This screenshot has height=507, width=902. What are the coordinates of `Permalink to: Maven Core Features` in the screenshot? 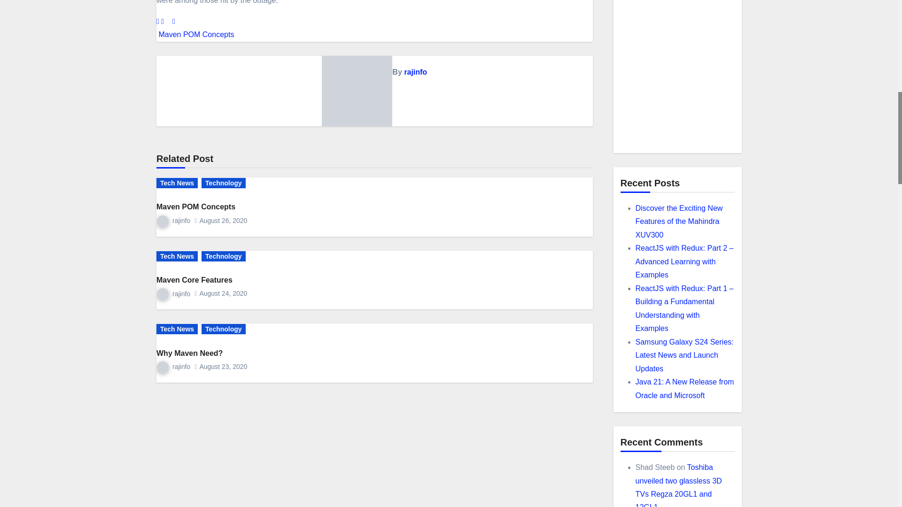 It's located at (194, 280).